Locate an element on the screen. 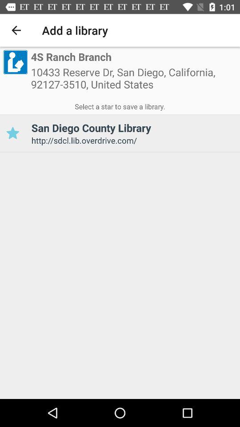 Image resolution: width=240 pixels, height=427 pixels. select the icon next to add a library icon is located at coordinates (16, 30).